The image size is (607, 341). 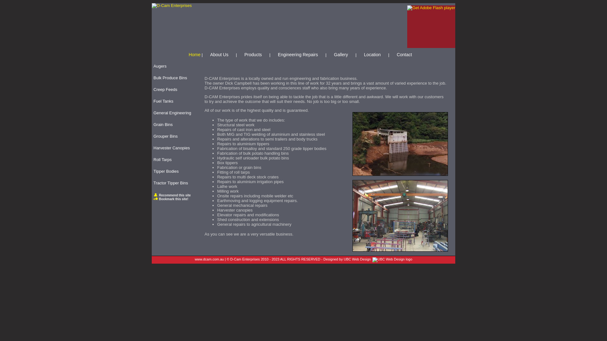 What do you see at coordinates (171, 199) in the screenshot?
I see `Bookmark this site!` at bounding box center [171, 199].